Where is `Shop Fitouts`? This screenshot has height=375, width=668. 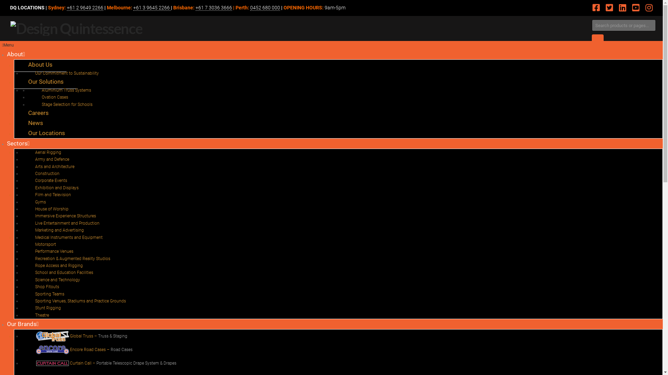
Shop Fitouts is located at coordinates (47, 287).